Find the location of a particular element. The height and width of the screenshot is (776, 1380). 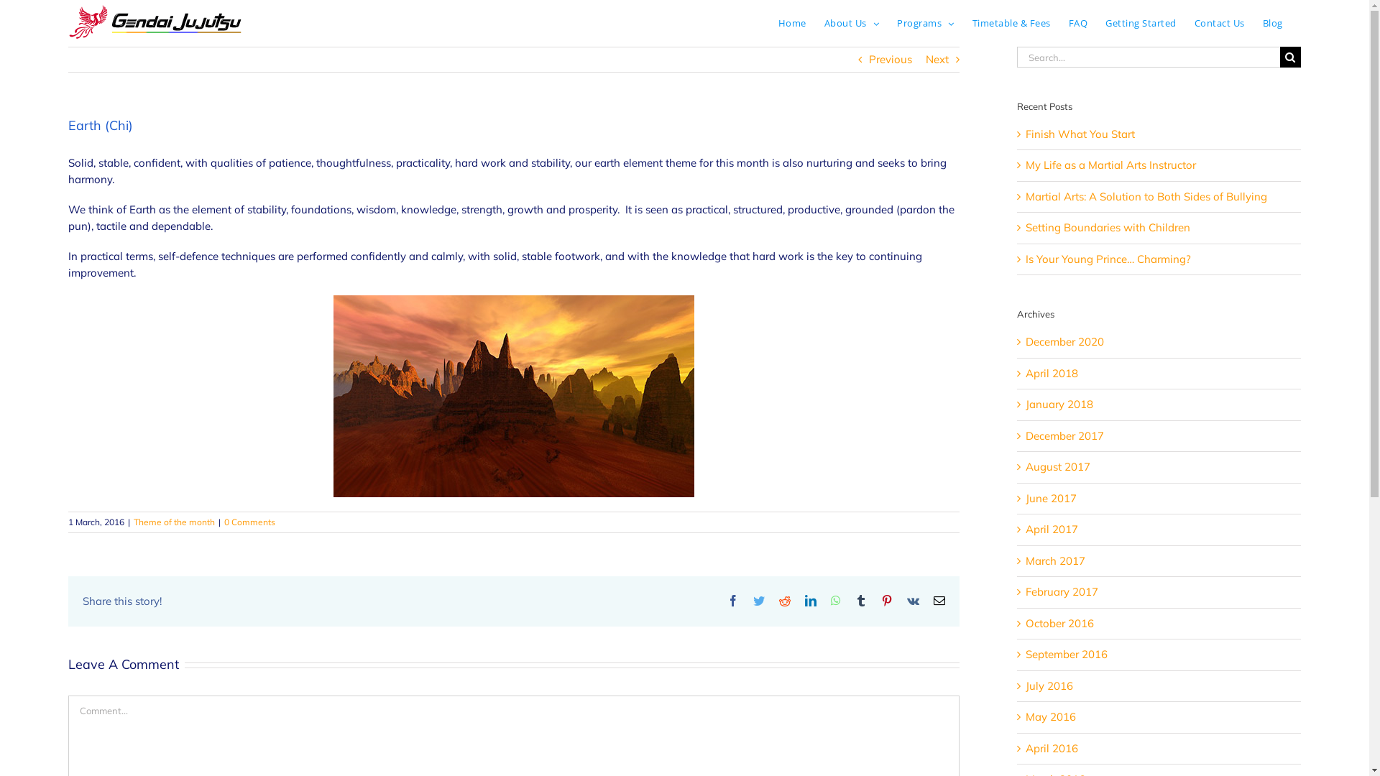

May 2016 is located at coordinates (1051, 717).